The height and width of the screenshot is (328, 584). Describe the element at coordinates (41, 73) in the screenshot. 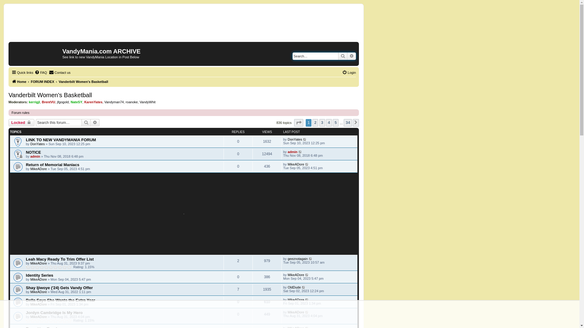

I see `FAQ` at that location.